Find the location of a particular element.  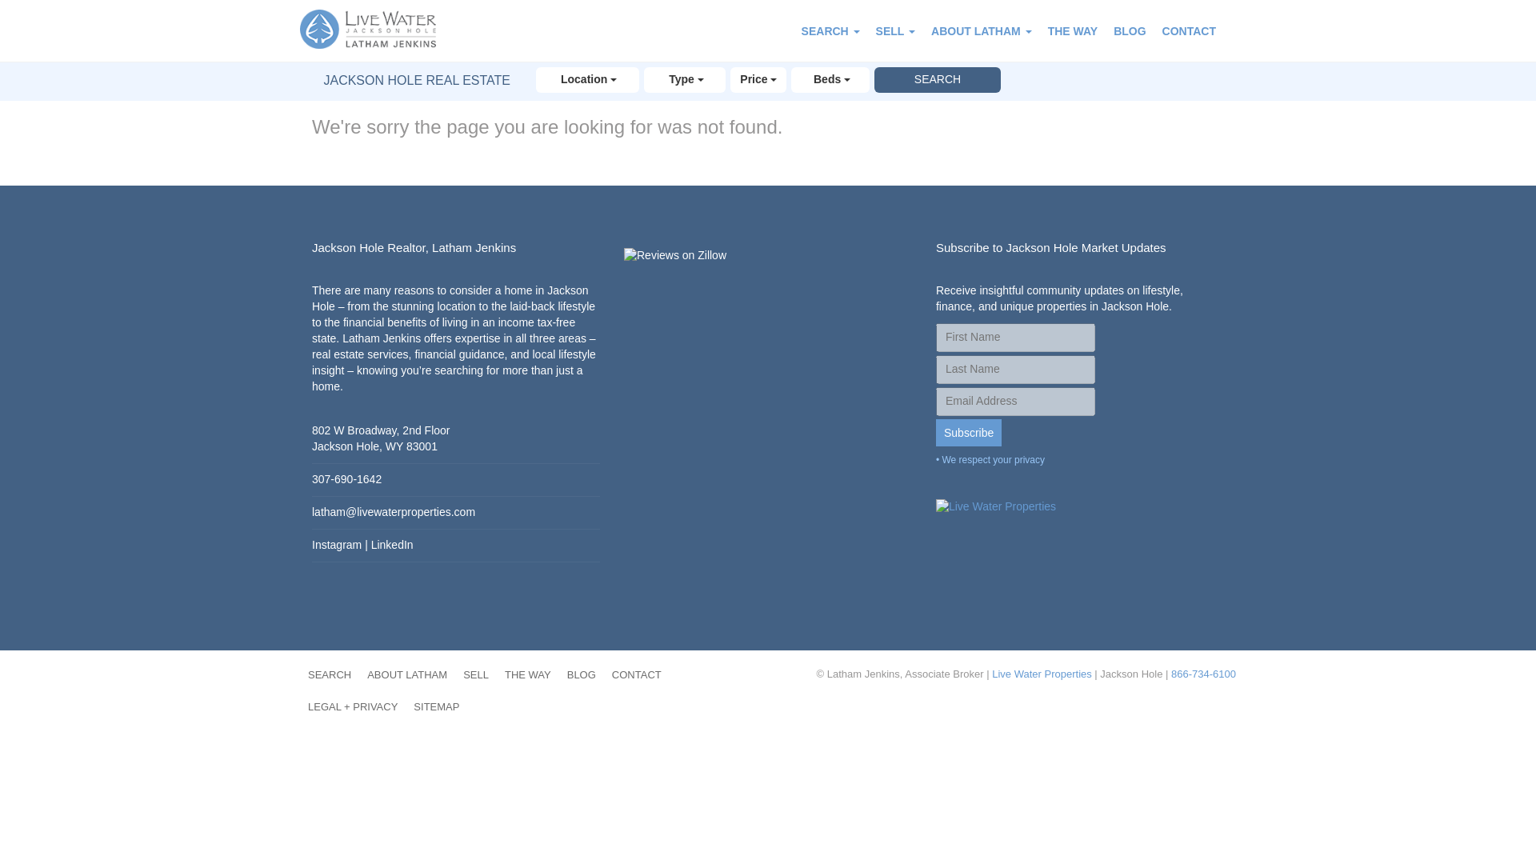

     Type      is located at coordinates (685, 80).